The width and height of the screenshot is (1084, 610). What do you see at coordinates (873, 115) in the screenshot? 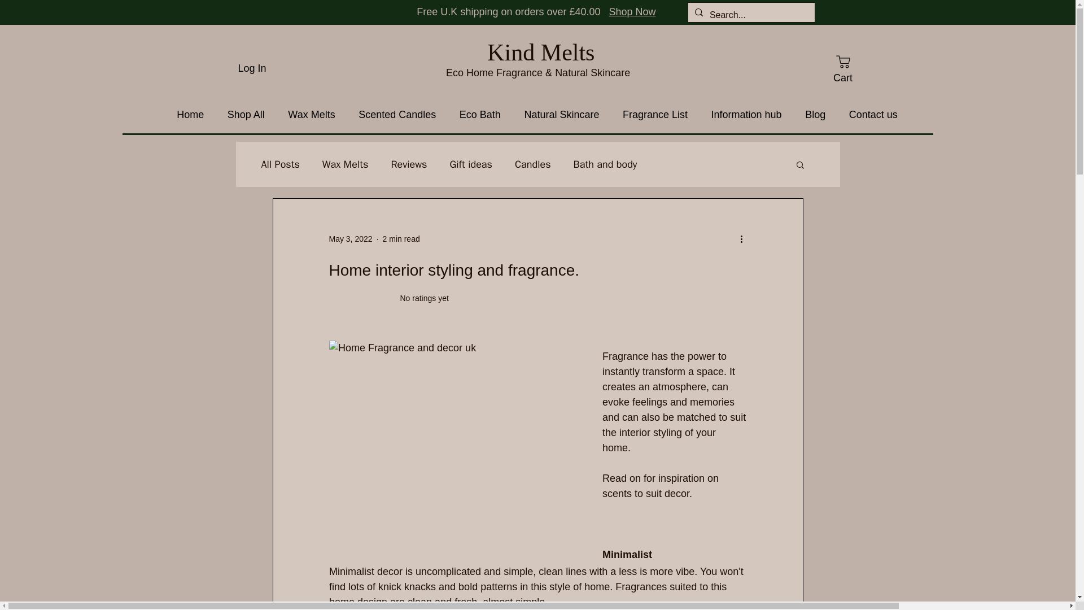
I see `Contact us` at bounding box center [873, 115].